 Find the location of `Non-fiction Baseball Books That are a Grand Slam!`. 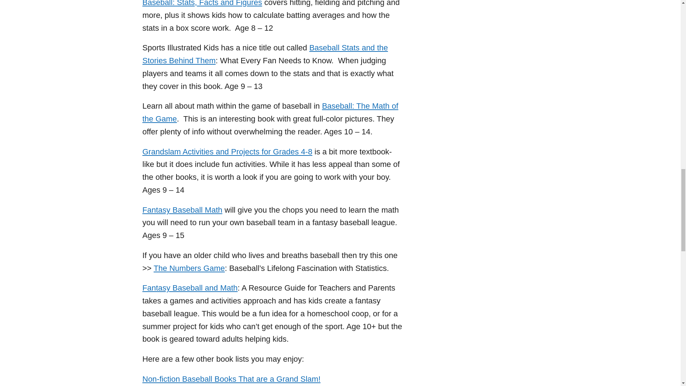

Non-fiction Baseball Books That are a Grand Slam! is located at coordinates (231, 379).